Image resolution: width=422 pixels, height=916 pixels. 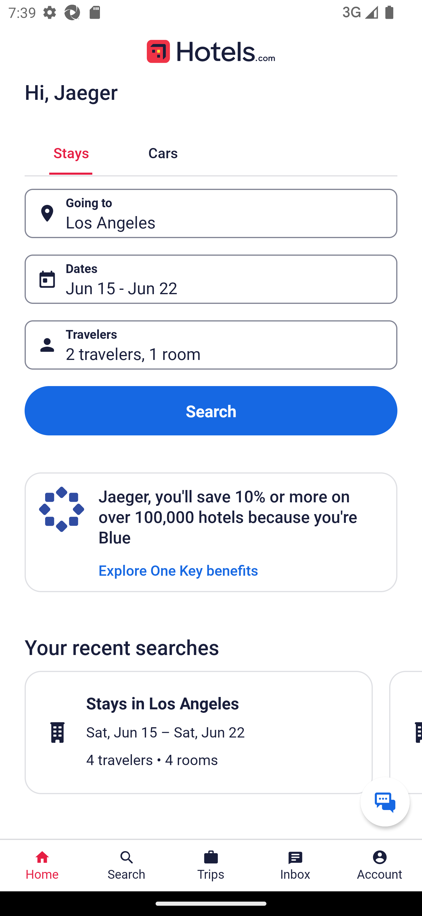 What do you see at coordinates (127, 866) in the screenshot?
I see `Search Search Button` at bounding box center [127, 866].